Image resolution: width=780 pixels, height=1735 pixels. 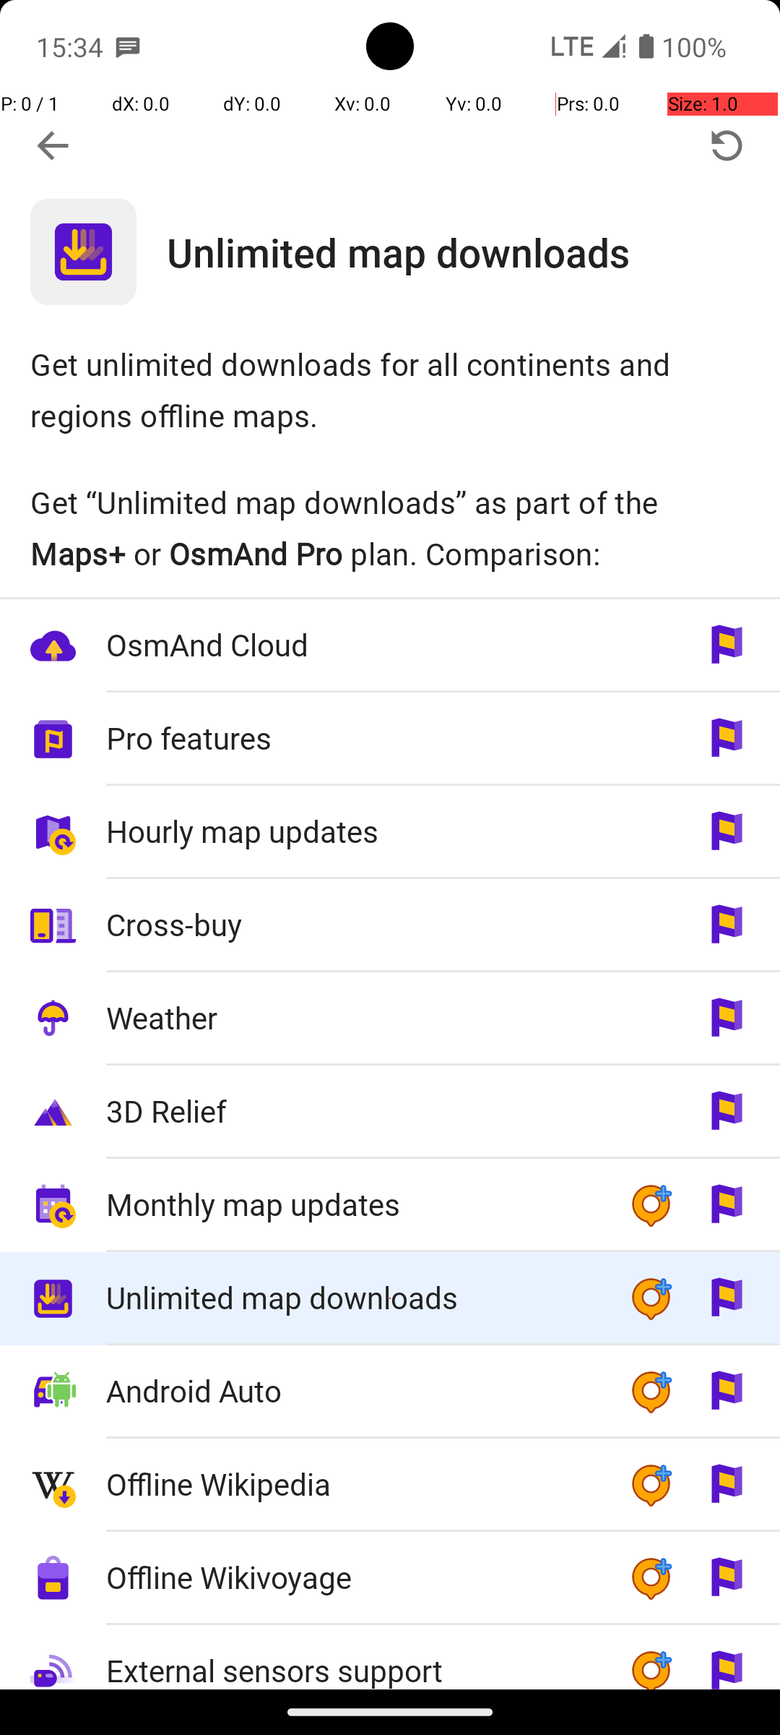 What do you see at coordinates (390, 389) in the screenshot?
I see `Get unlimited downloads for all continents and regions offline maps.` at bounding box center [390, 389].